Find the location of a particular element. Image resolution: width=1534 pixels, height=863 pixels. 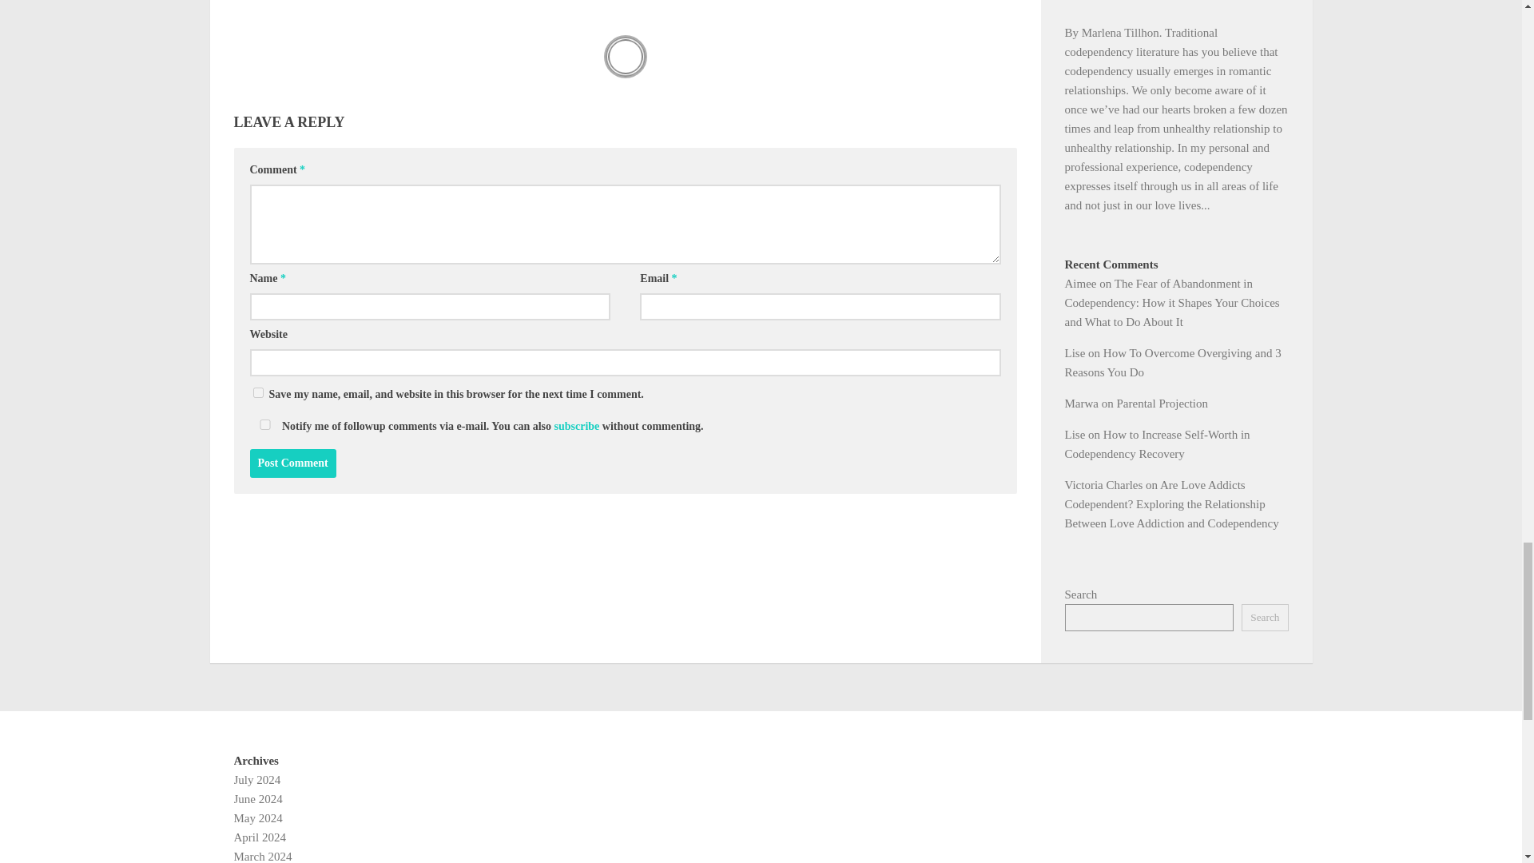

subscribe is located at coordinates (577, 426).